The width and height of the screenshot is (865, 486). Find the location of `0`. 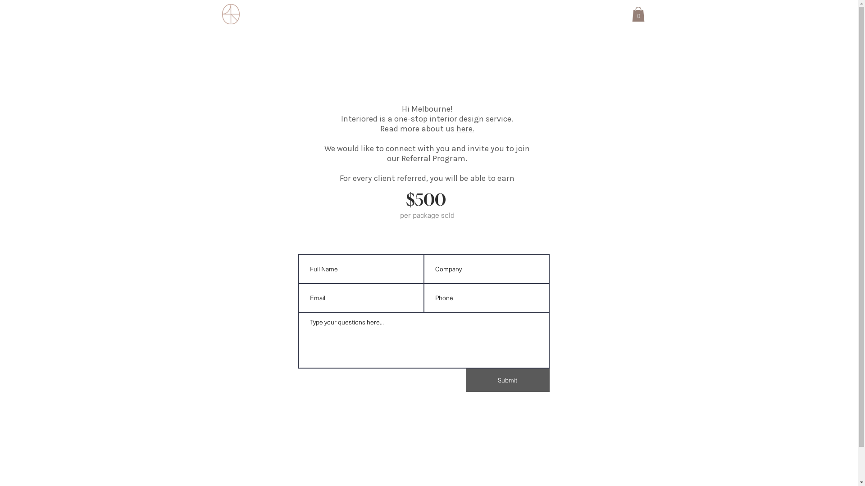

0 is located at coordinates (638, 14).